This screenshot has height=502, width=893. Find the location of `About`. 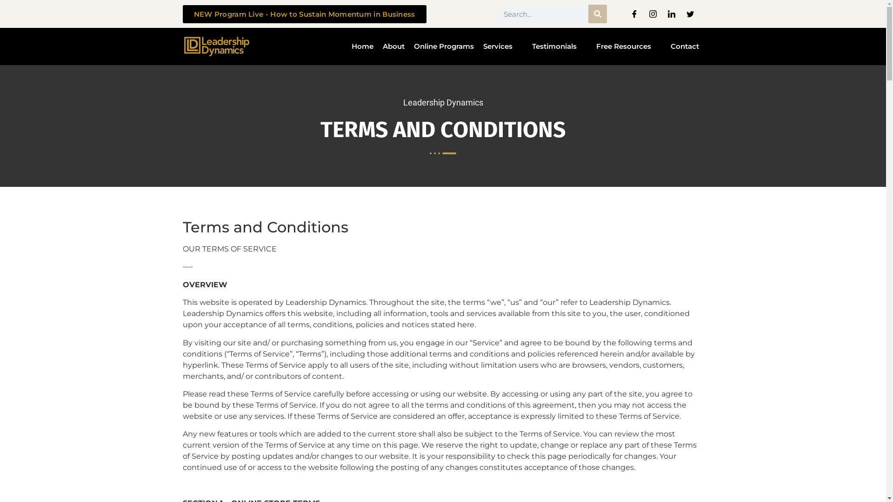

About is located at coordinates (393, 46).